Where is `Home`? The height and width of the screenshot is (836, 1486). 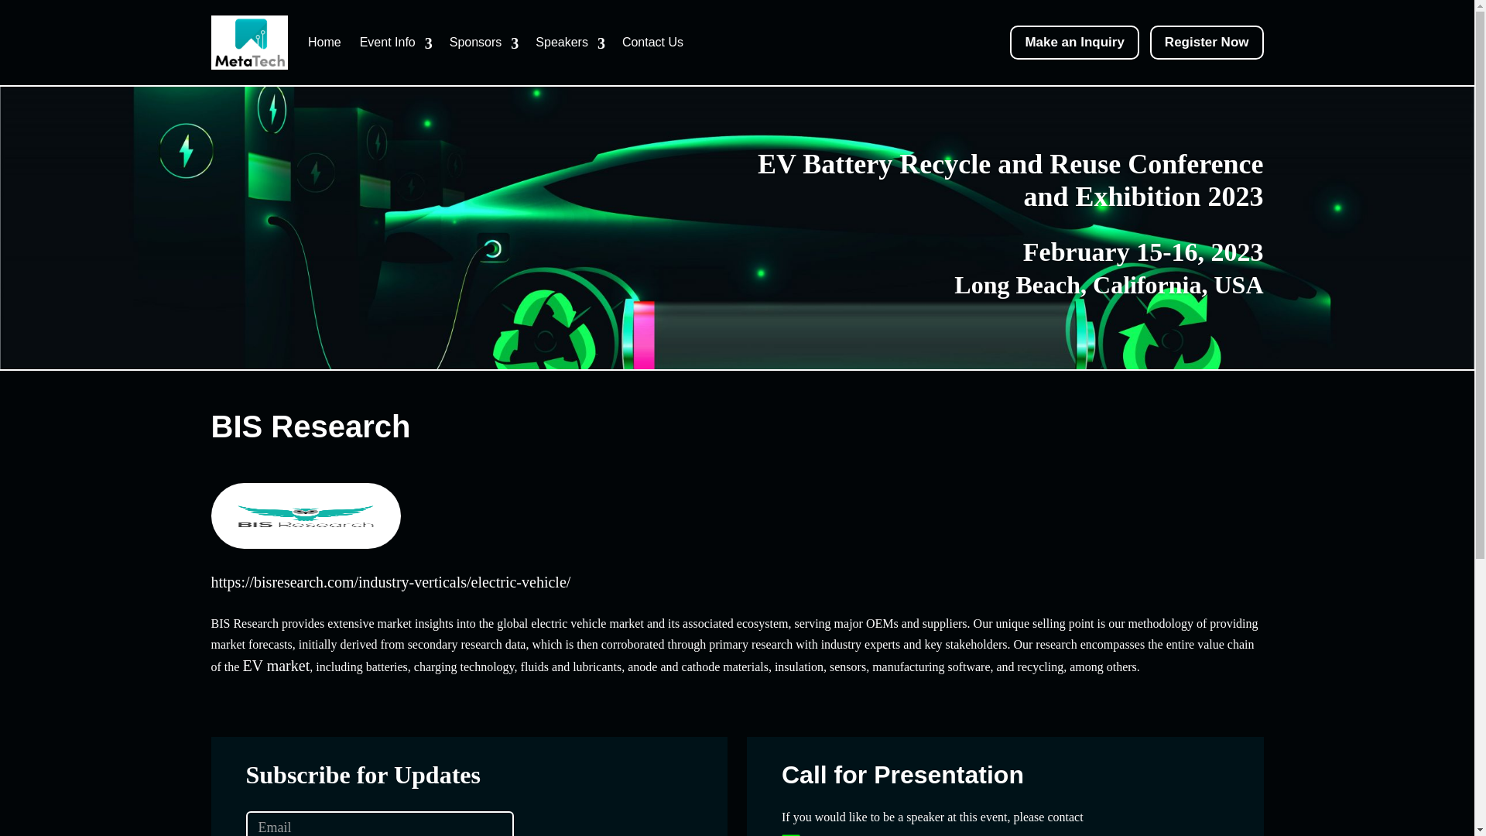
Home is located at coordinates (324, 42).